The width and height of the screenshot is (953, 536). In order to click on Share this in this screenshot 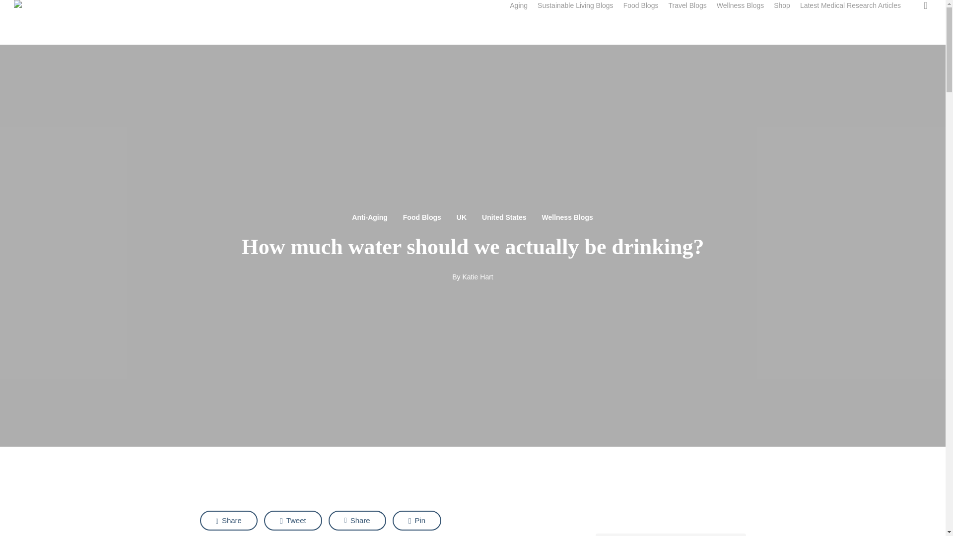, I will do `click(357, 521)`.